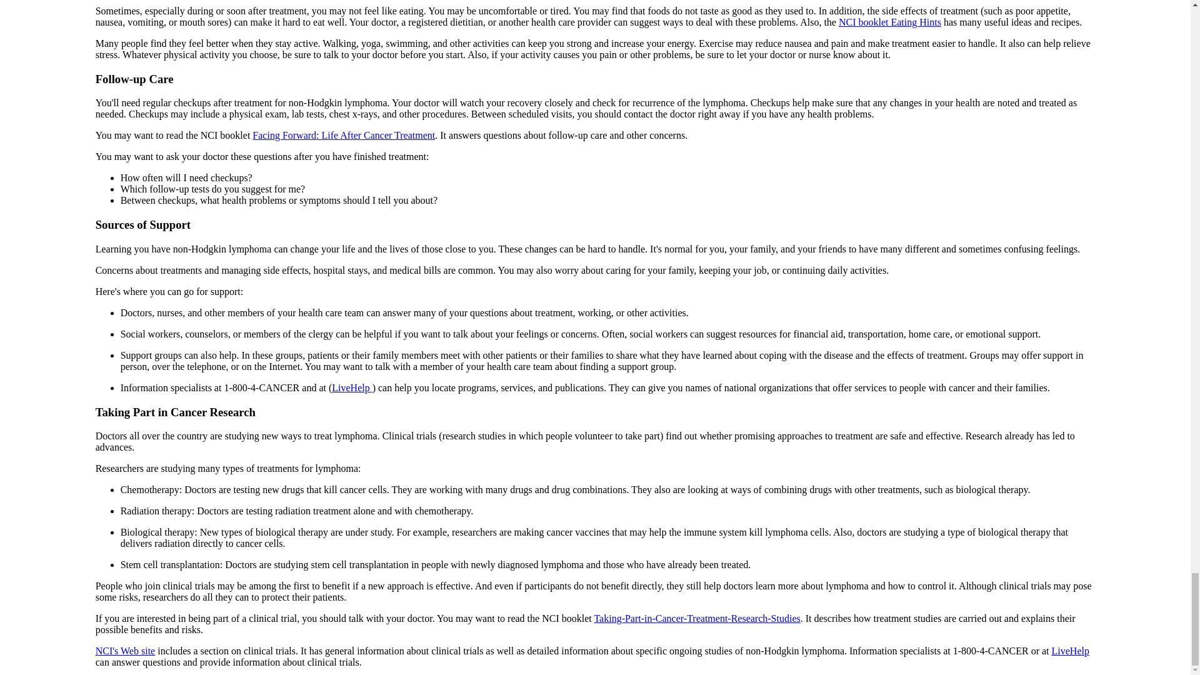  What do you see at coordinates (1071, 650) in the screenshot?
I see `LiveHelp` at bounding box center [1071, 650].